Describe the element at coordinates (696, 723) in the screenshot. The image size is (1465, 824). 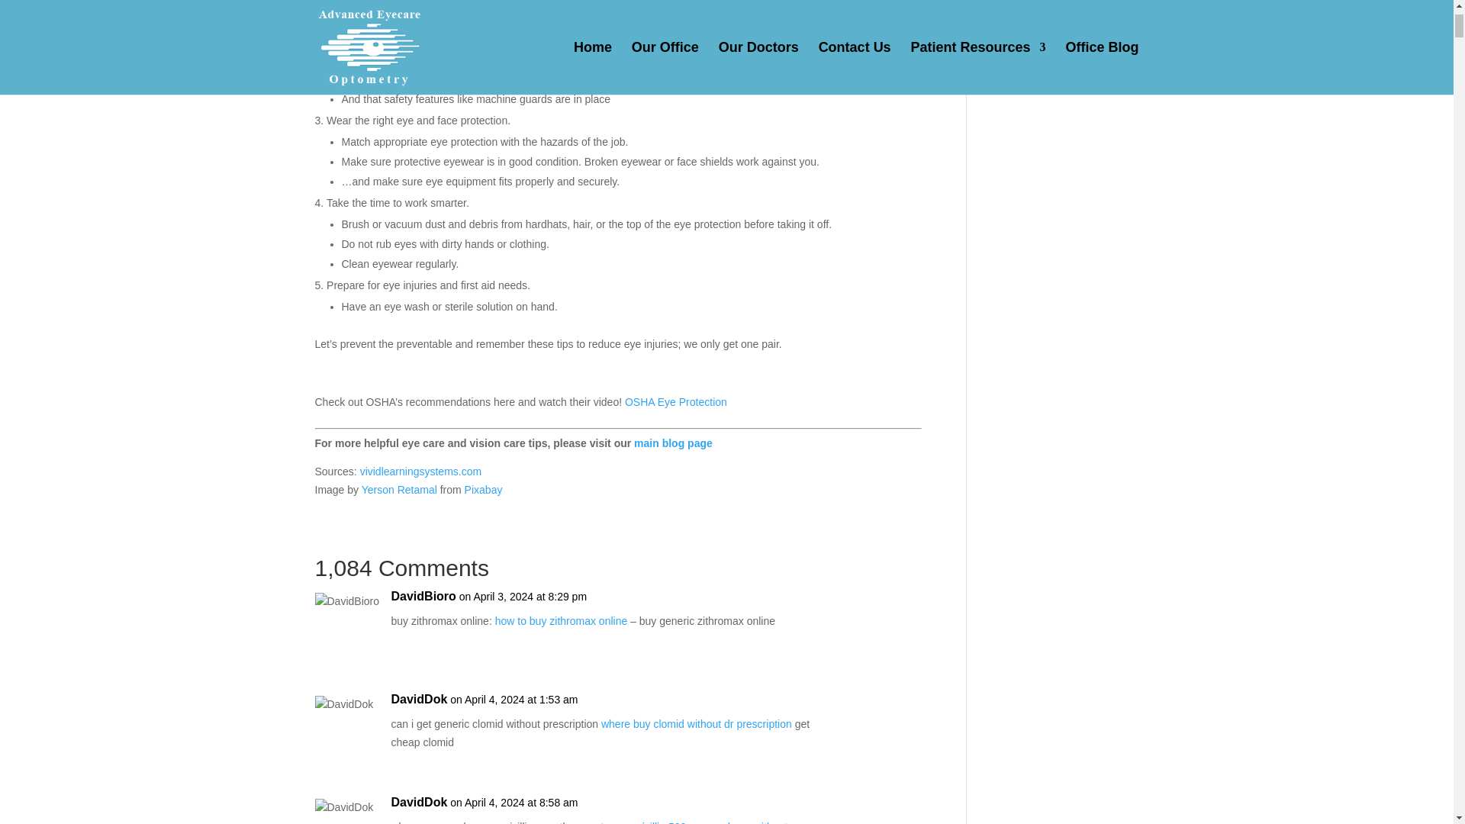
I see `where buy clomid without dr prescription` at that location.